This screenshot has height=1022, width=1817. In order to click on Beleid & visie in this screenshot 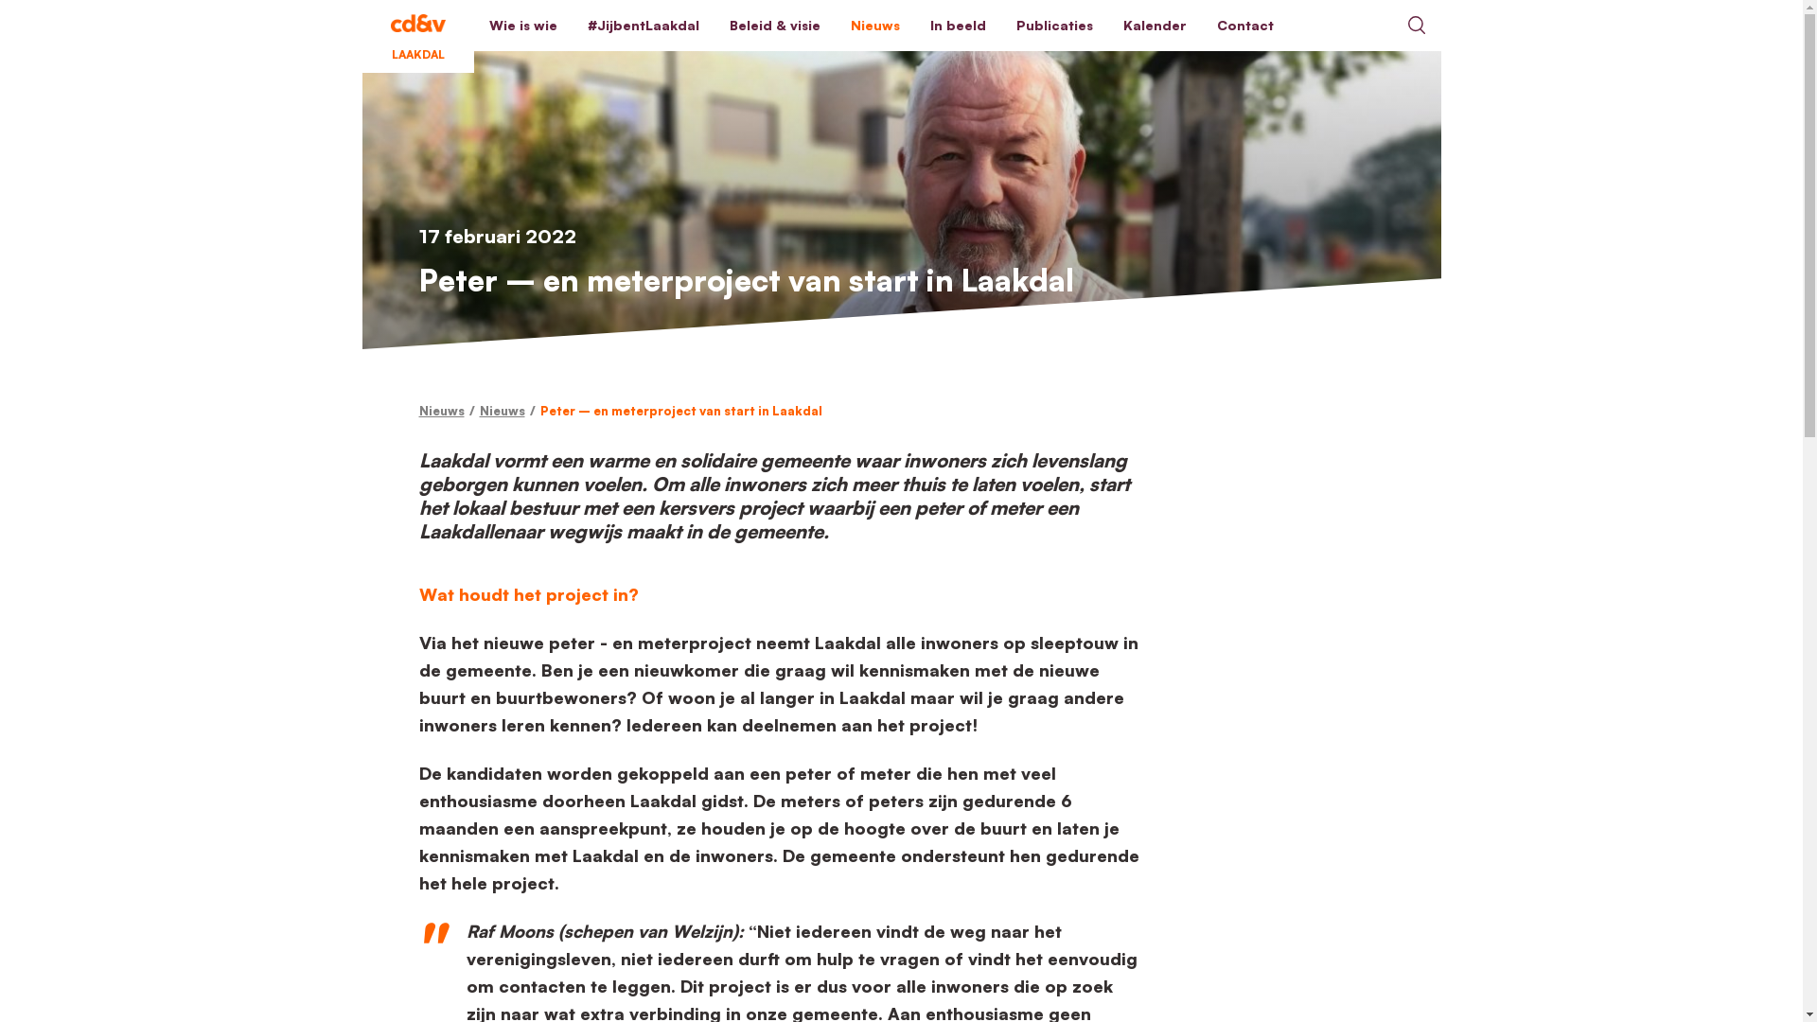, I will do `click(774, 26)`.